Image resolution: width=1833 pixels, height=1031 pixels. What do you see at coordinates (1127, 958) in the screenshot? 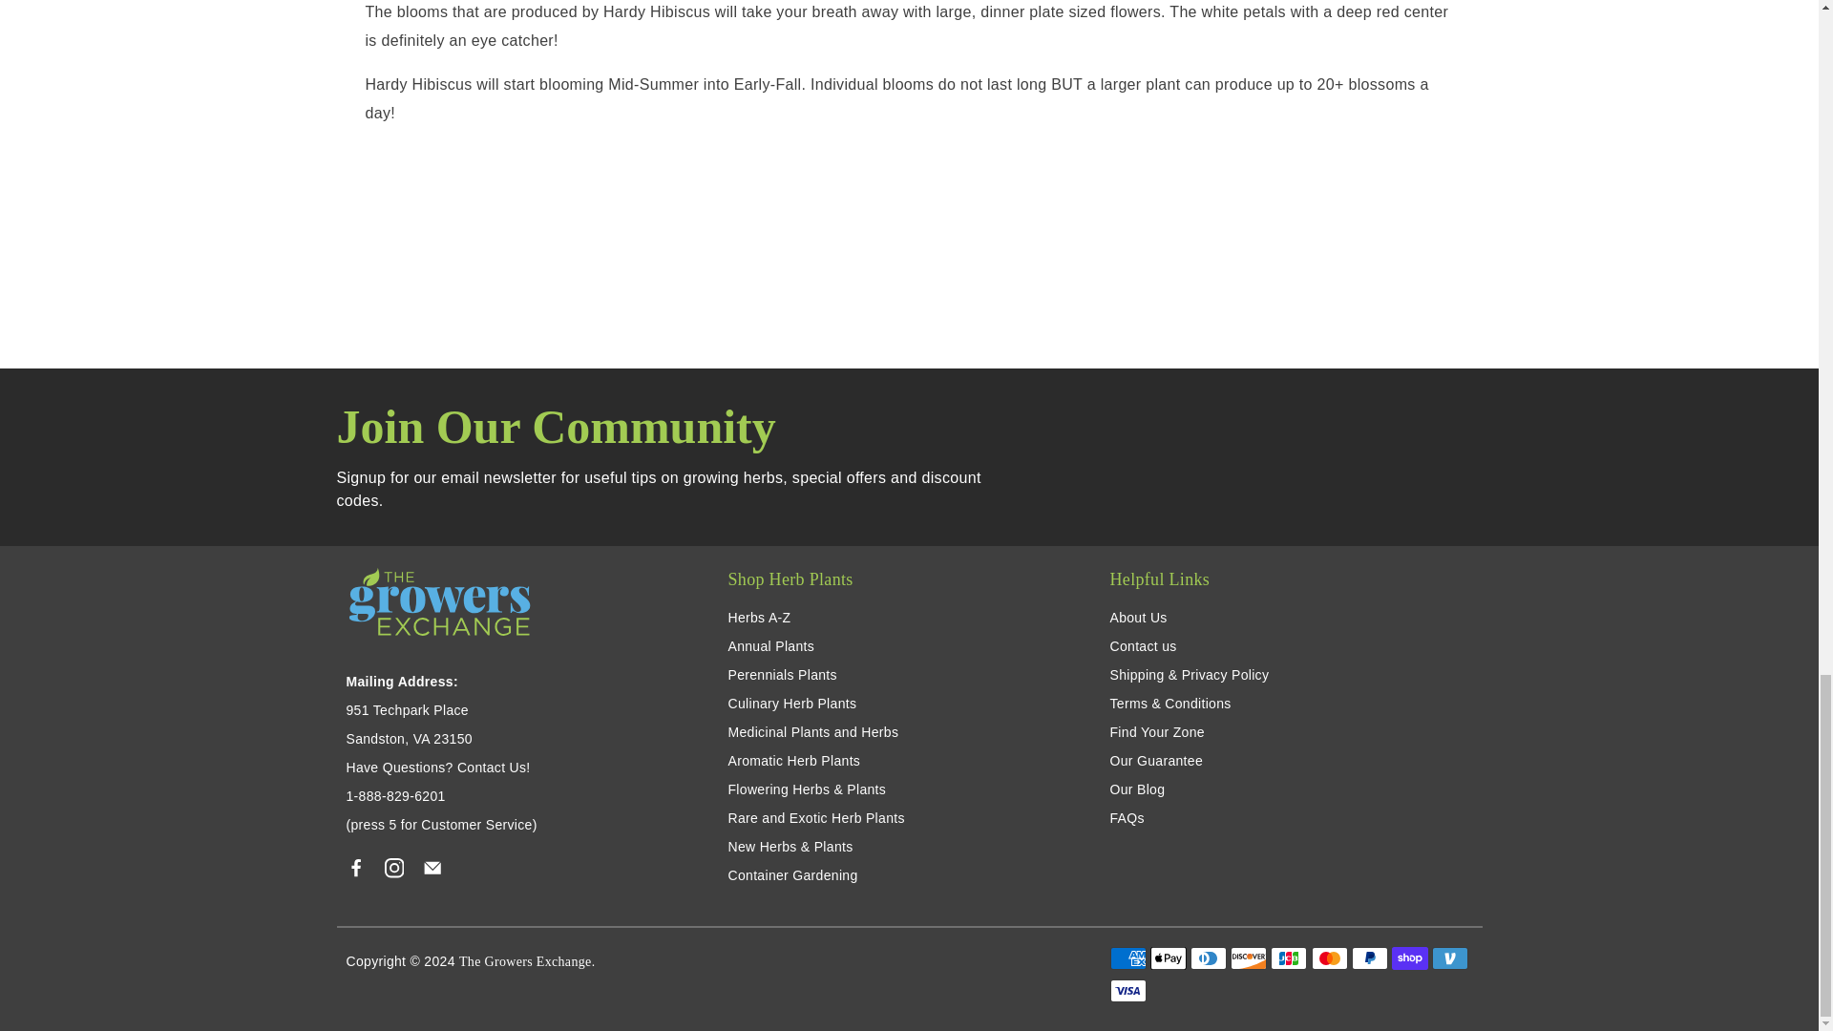
I see `American Express` at bounding box center [1127, 958].